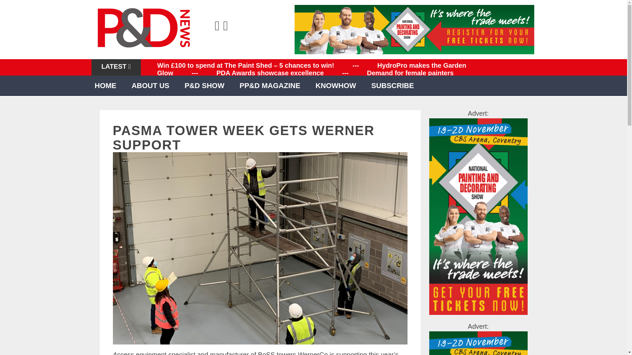  I want to click on ---, so click(195, 73).